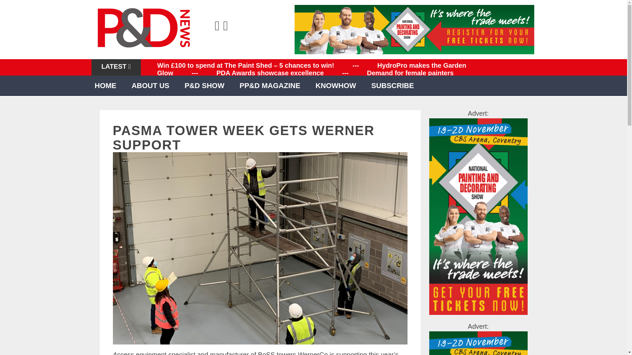  I want to click on ---, so click(195, 73).